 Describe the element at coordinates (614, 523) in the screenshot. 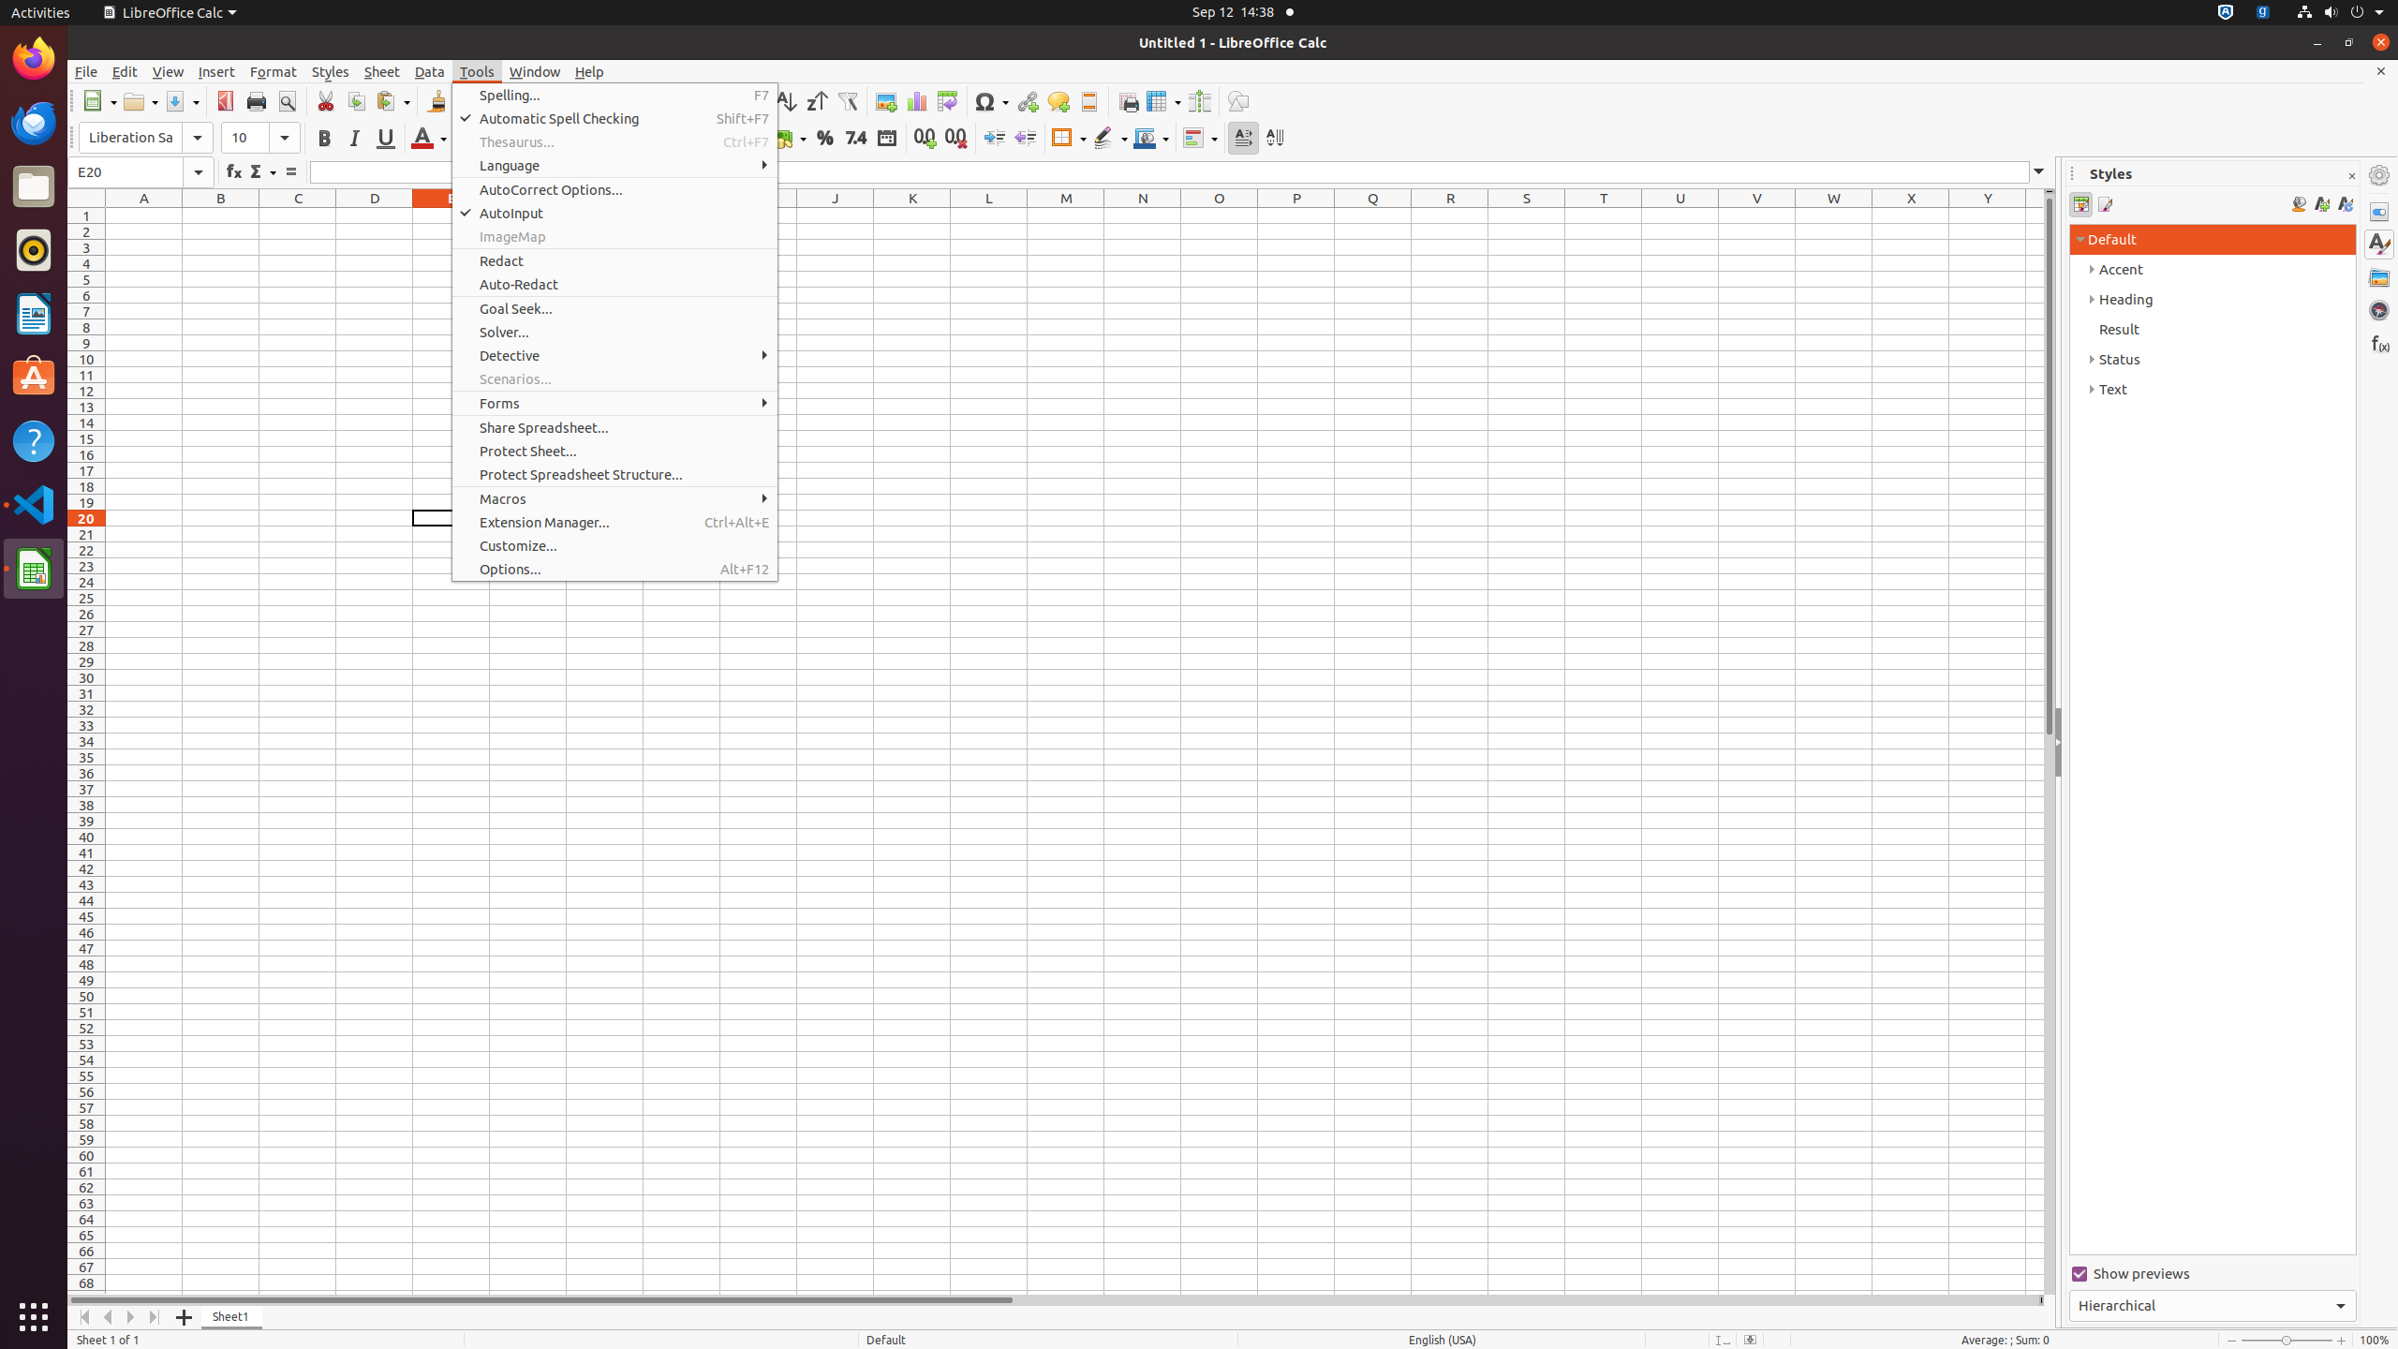

I see `Extension Manager...` at that location.